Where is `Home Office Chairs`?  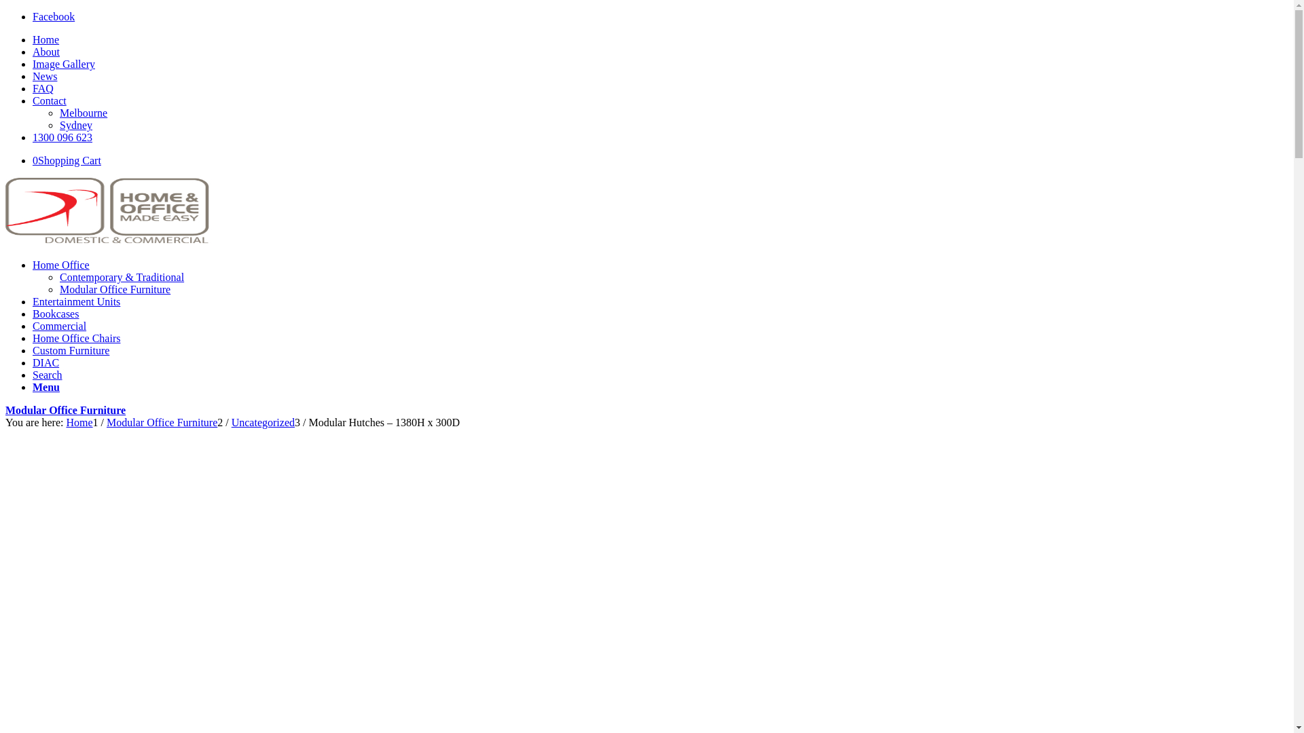 Home Office Chairs is located at coordinates (76, 338).